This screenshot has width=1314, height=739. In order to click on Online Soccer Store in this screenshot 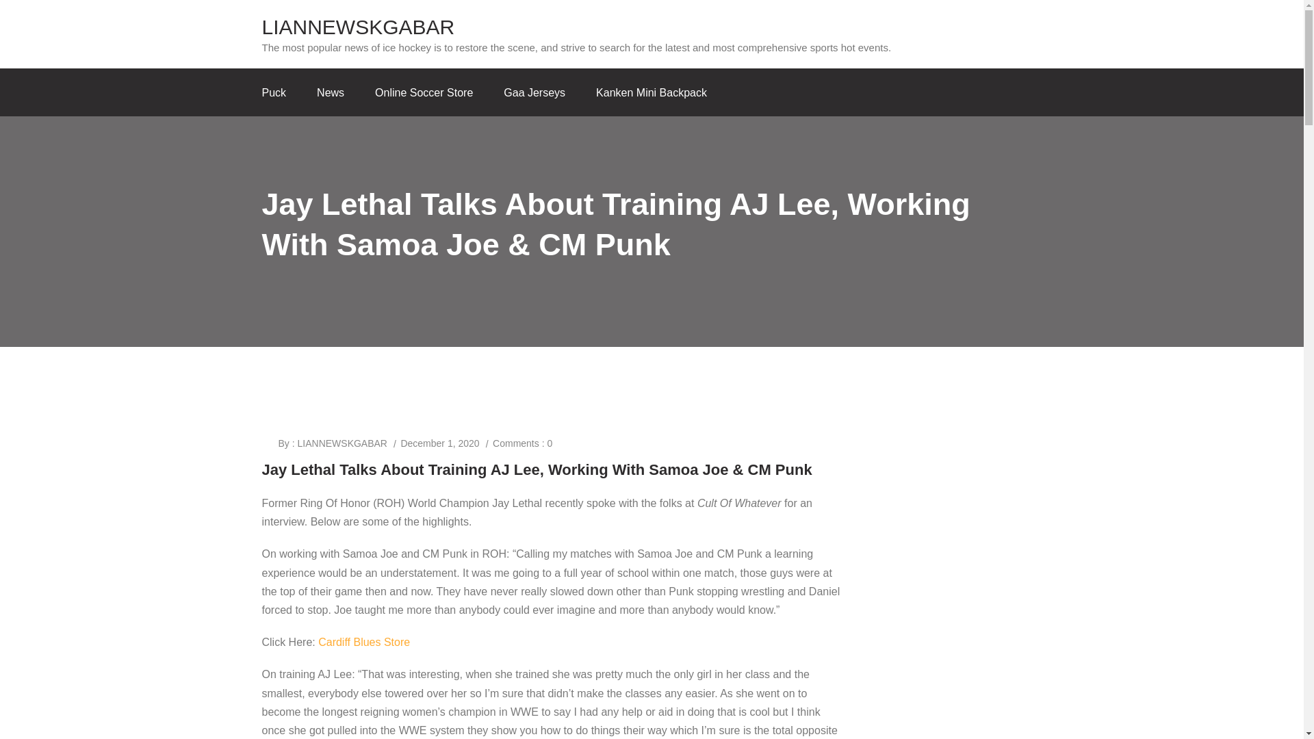, I will do `click(424, 93)`.